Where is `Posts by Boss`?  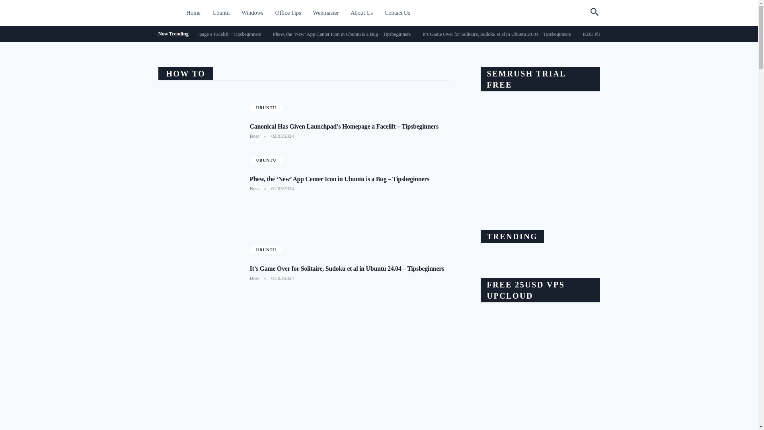 Posts by Boss is located at coordinates (255, 135).